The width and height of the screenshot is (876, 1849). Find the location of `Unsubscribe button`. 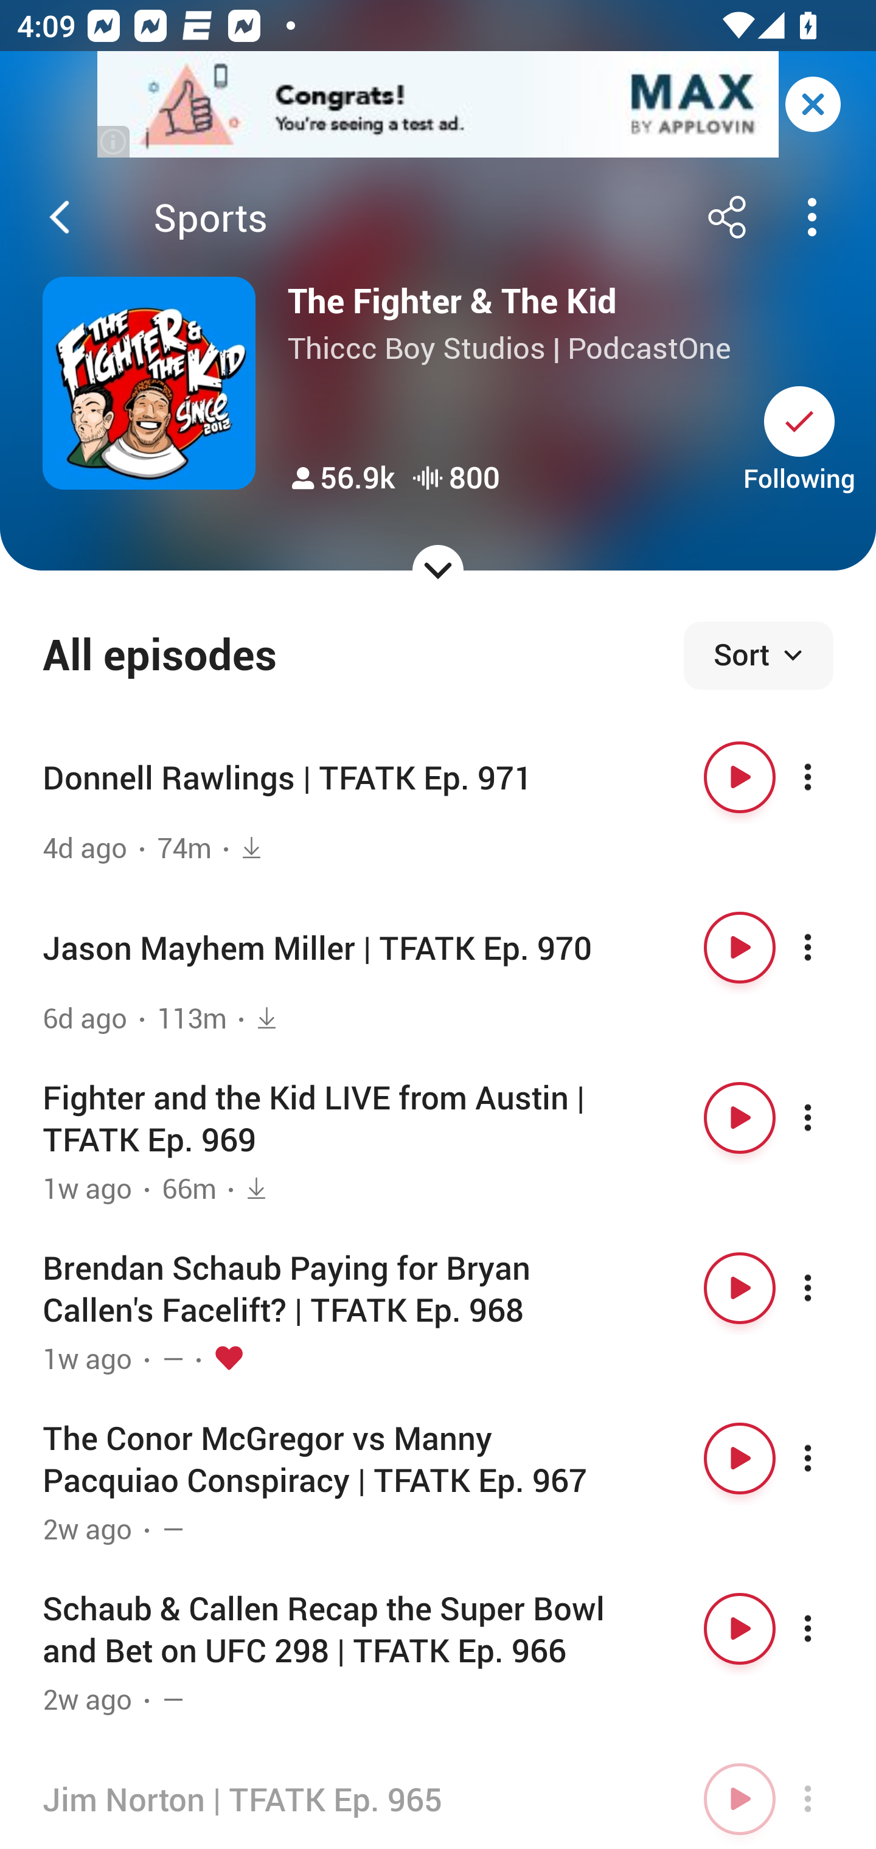

Unsubscribe button is located at coordinates (799, 421).